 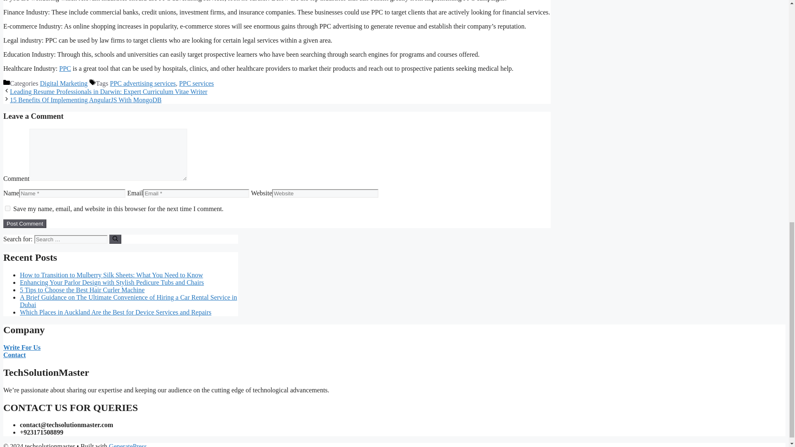 I want to click on yes, so click(x=7, y=208).